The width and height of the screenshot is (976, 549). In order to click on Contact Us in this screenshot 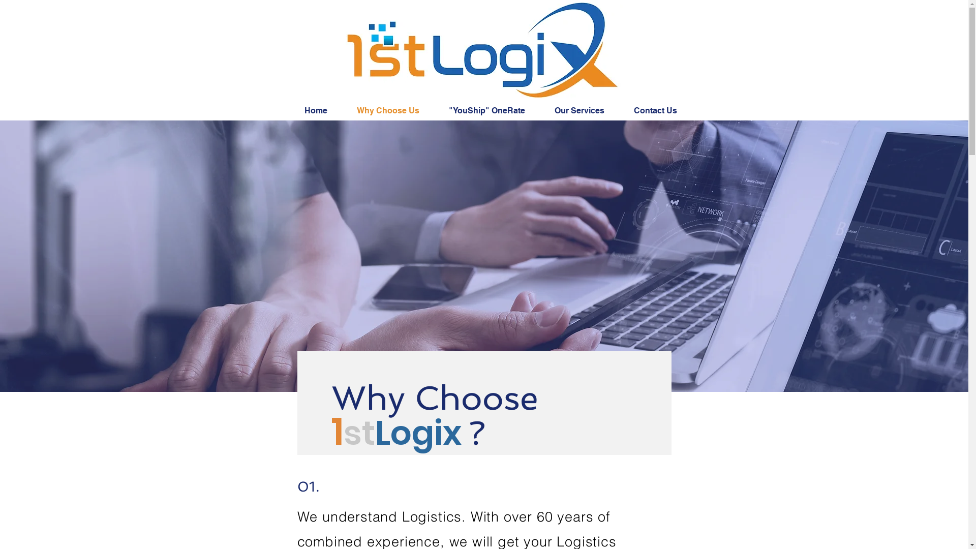, I will do `click(662, 111)`.